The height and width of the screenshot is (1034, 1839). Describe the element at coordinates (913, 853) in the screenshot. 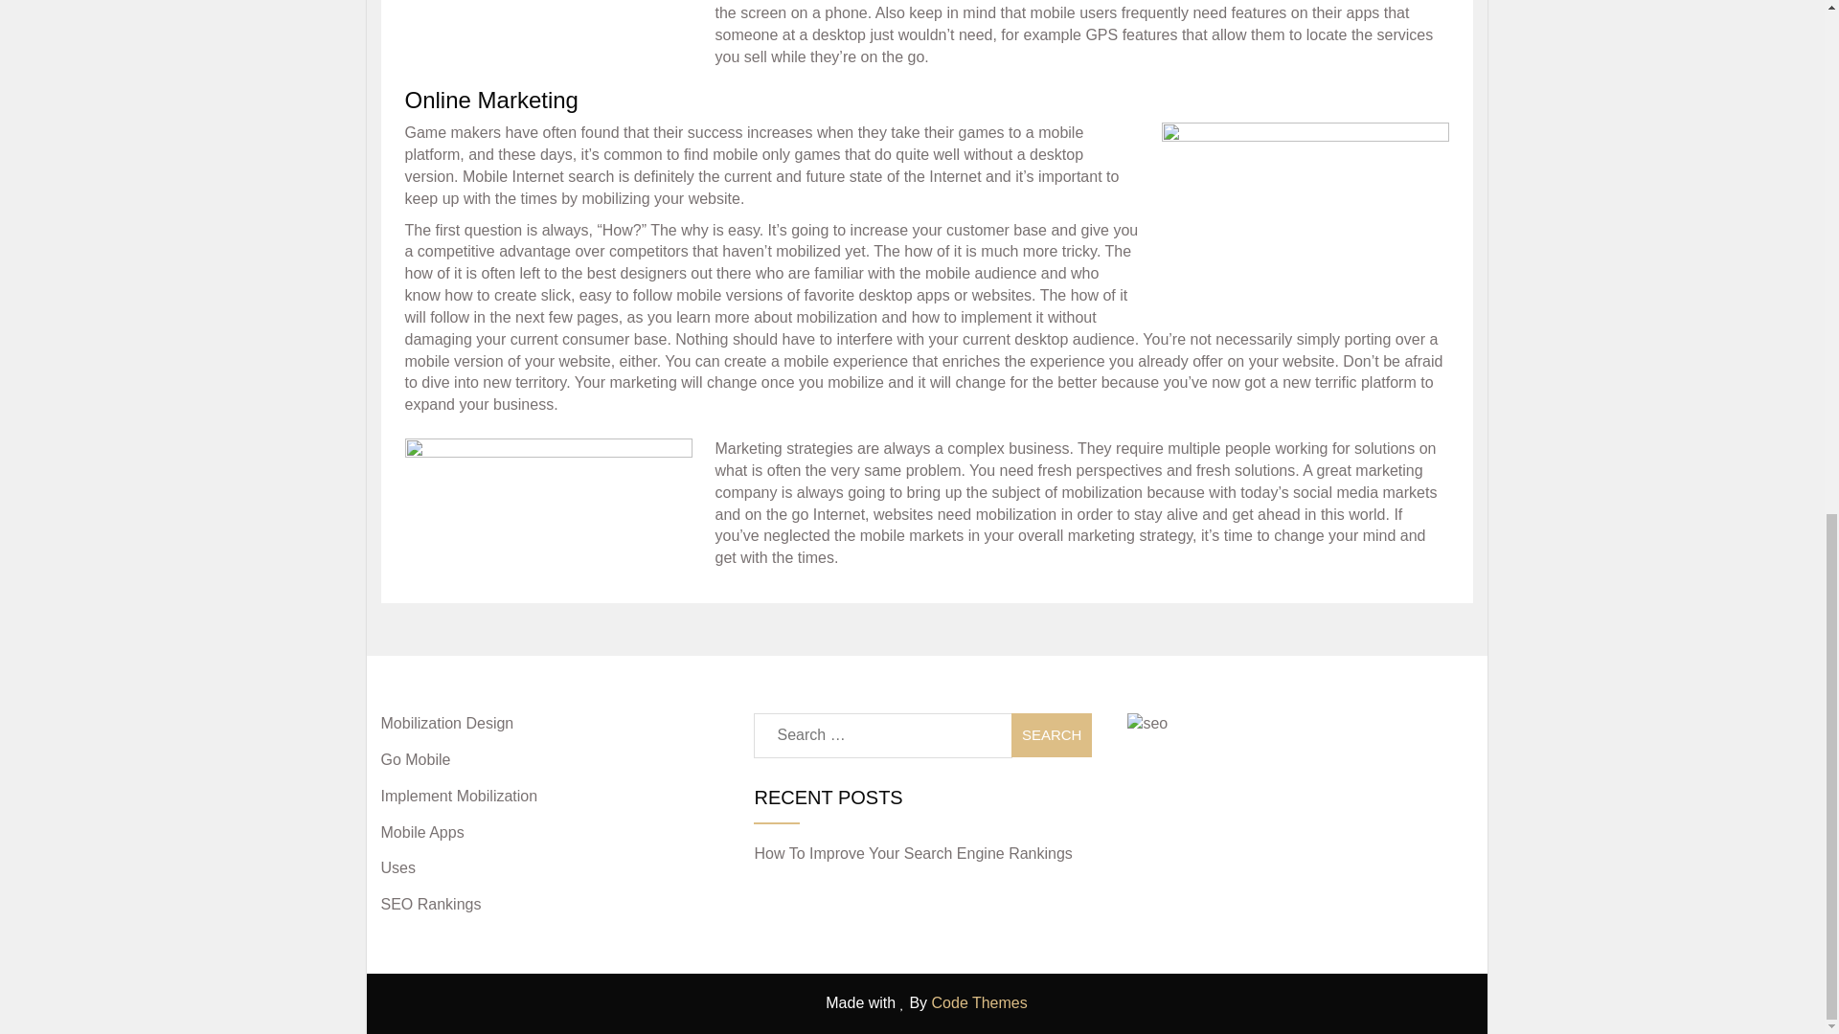

I see `How To Improve Your Search Engine Rankings` at that location.